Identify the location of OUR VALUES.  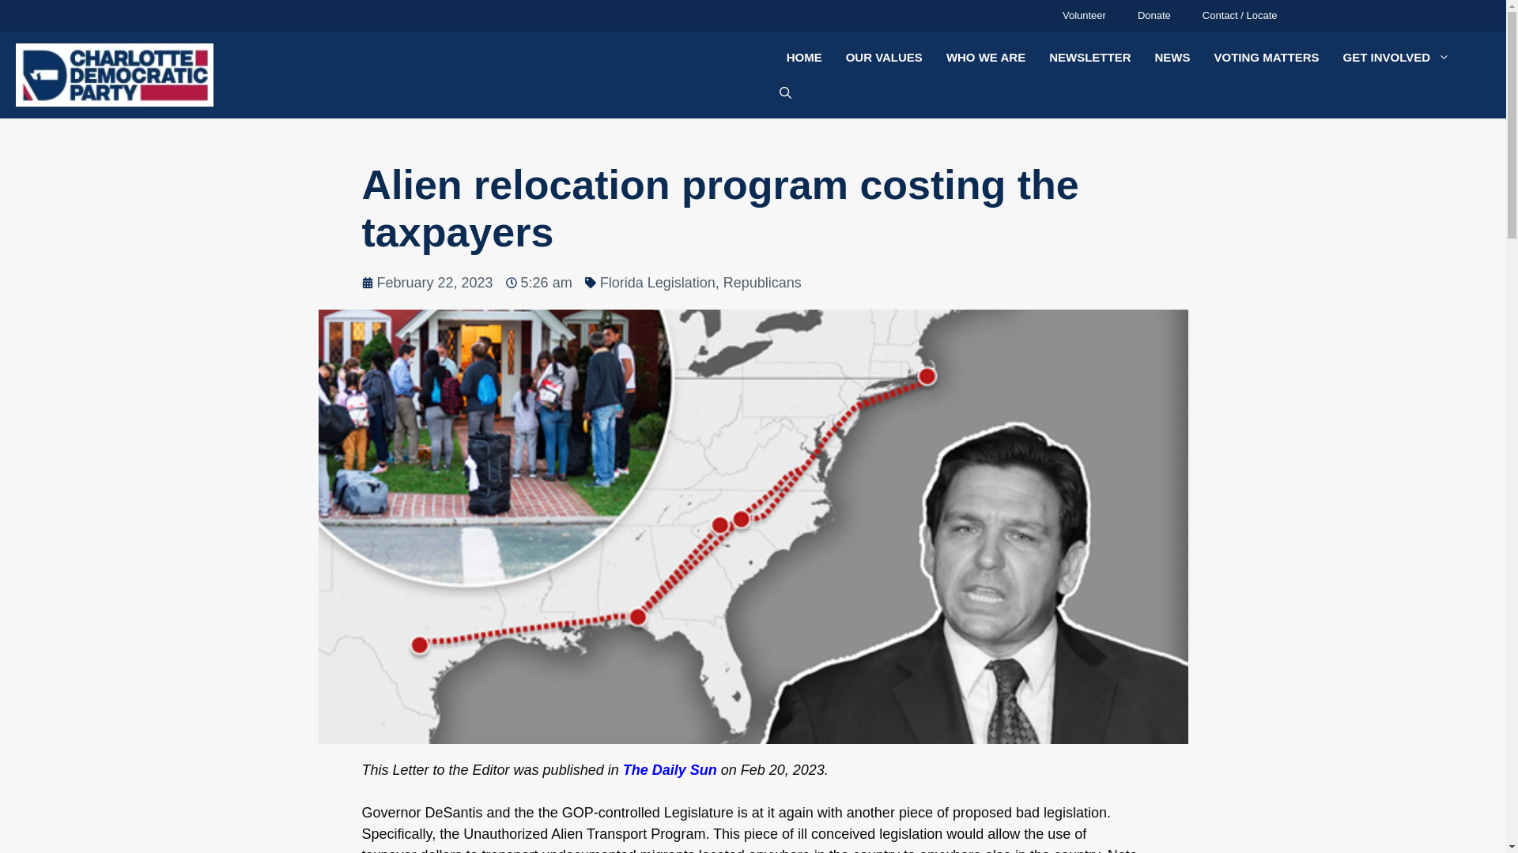
(884, 57).